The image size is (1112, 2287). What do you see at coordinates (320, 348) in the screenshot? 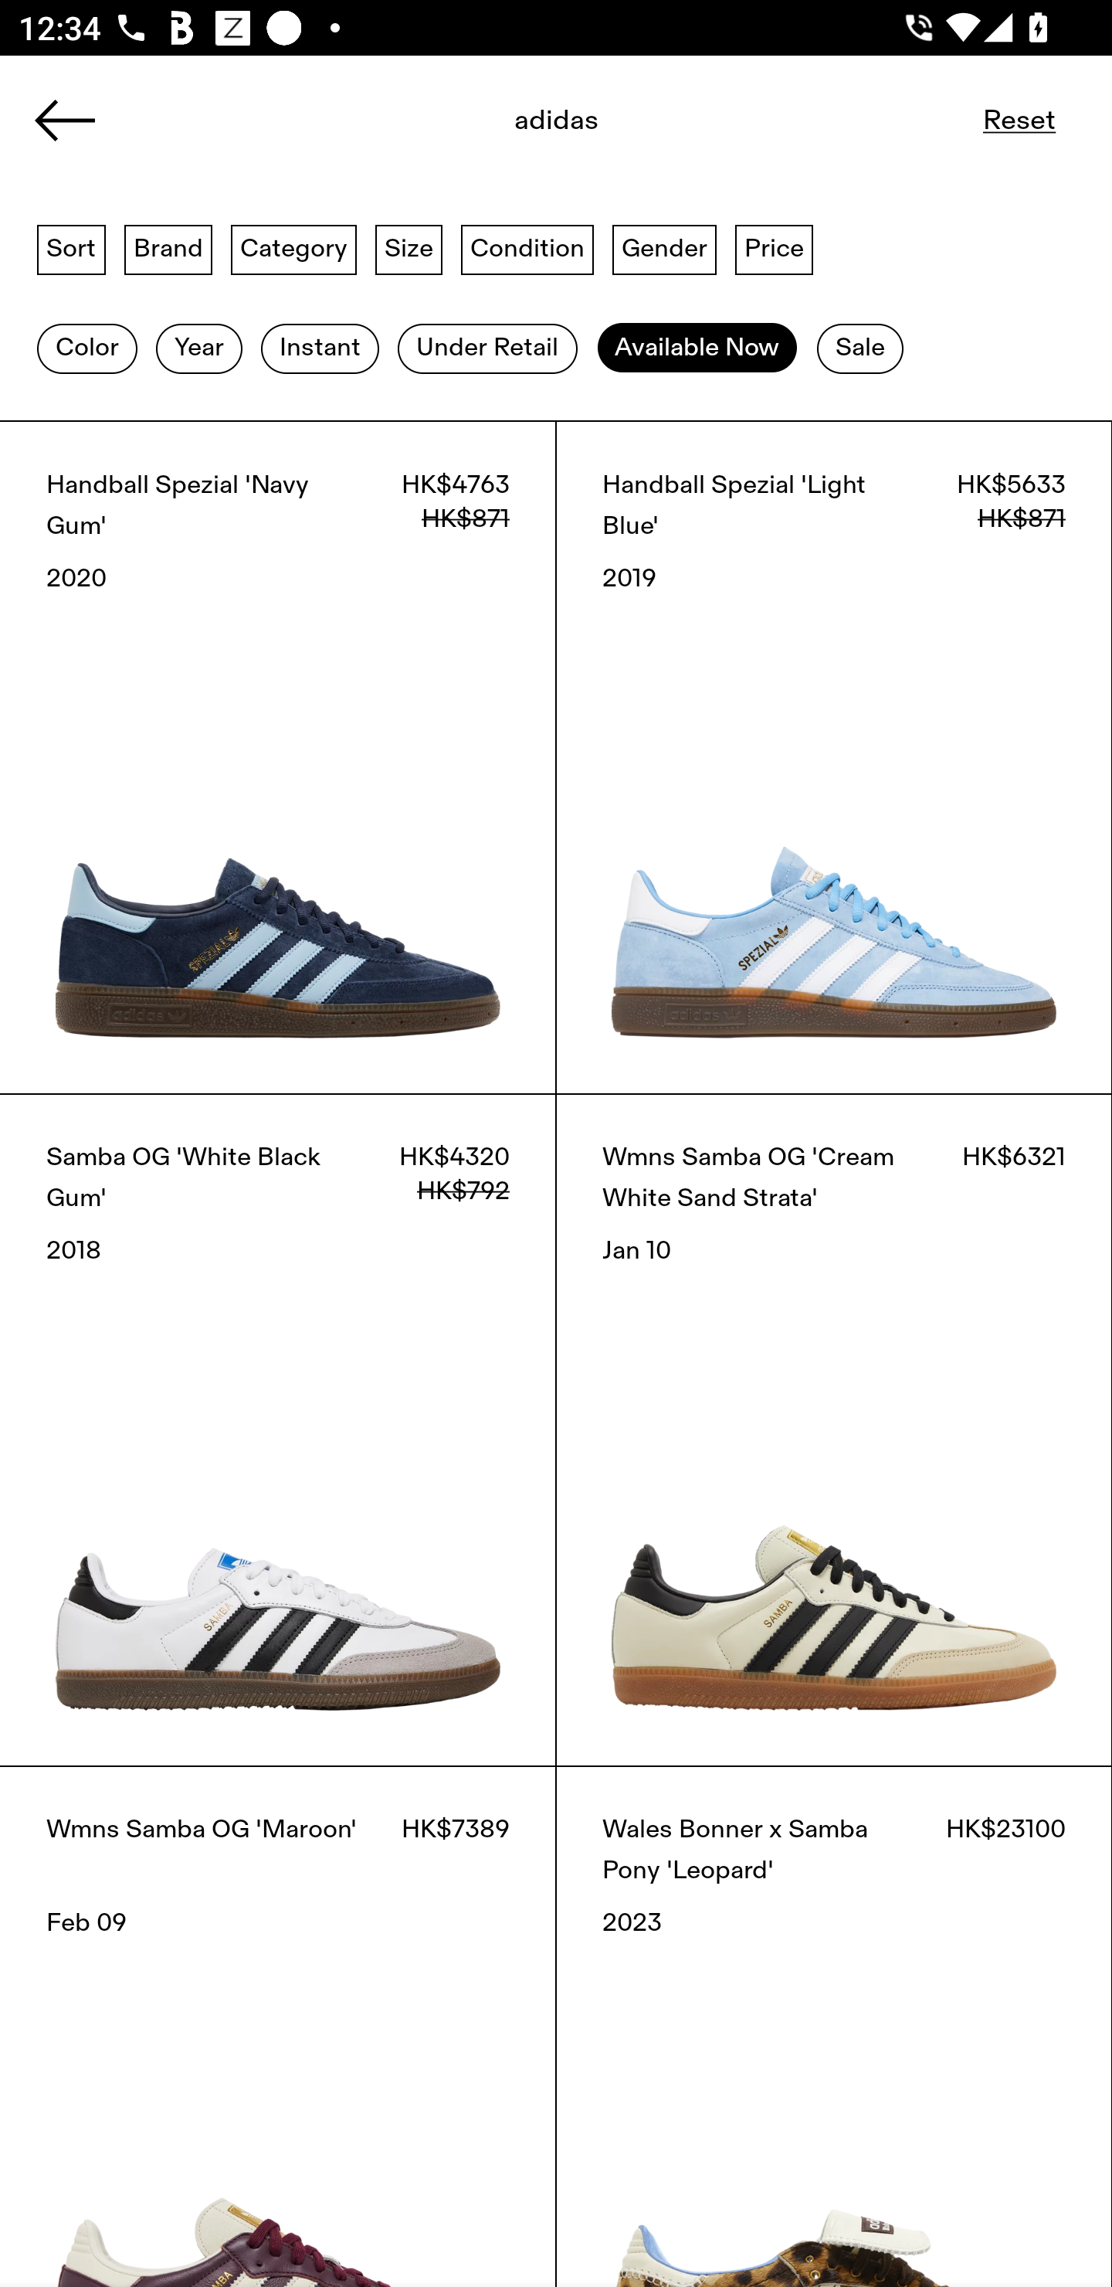
I see `Instant` at bounding box center [320, 348].